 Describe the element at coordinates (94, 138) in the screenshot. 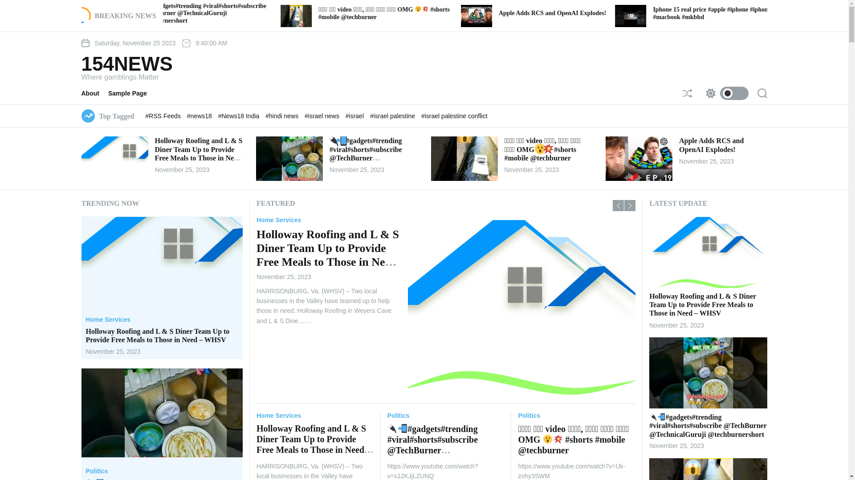

I see `About` at that location.